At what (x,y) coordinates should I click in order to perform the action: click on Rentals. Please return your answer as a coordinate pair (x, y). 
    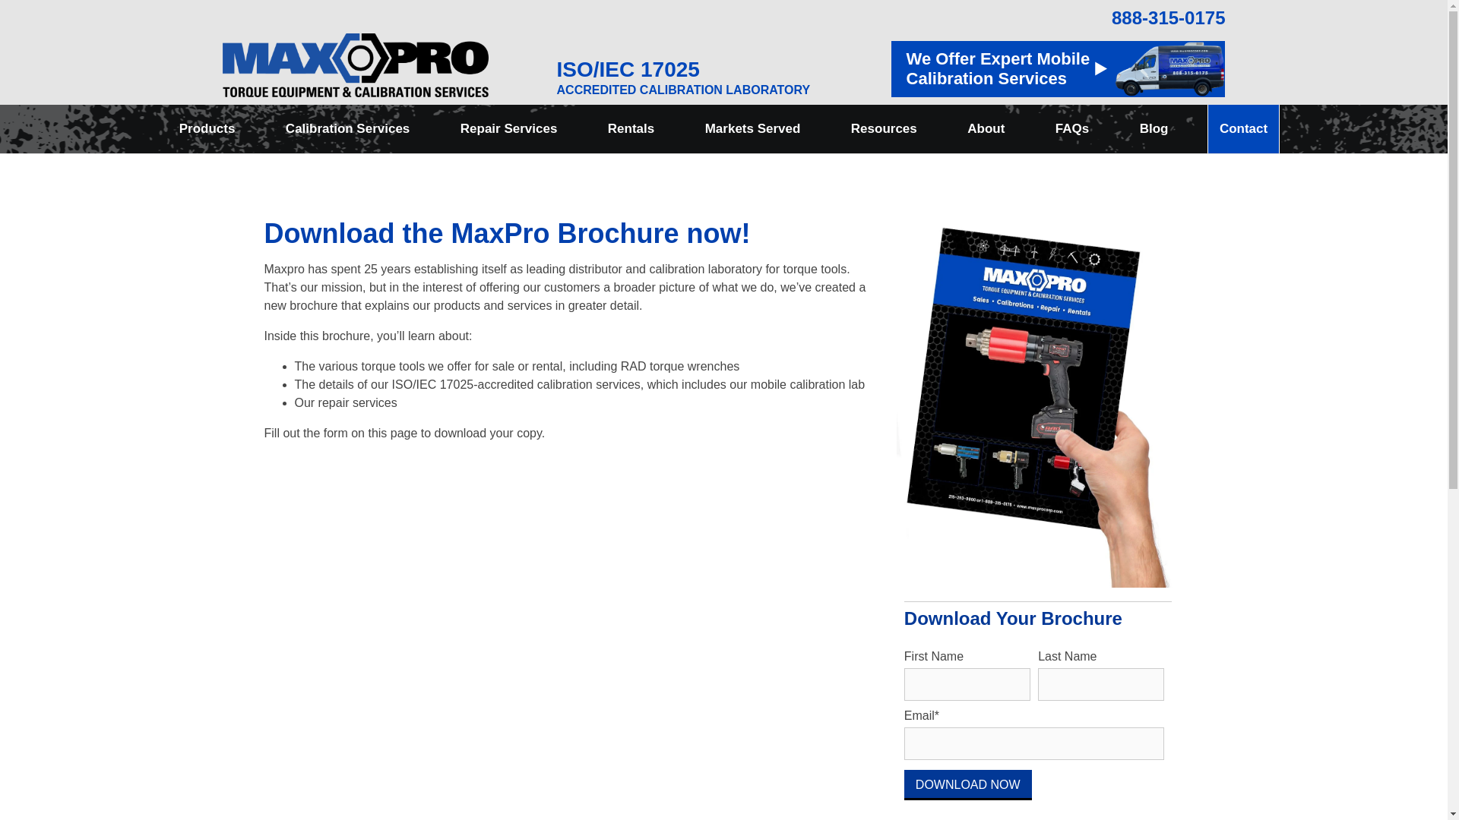
    Looking at the image, I should click on (631, 129).